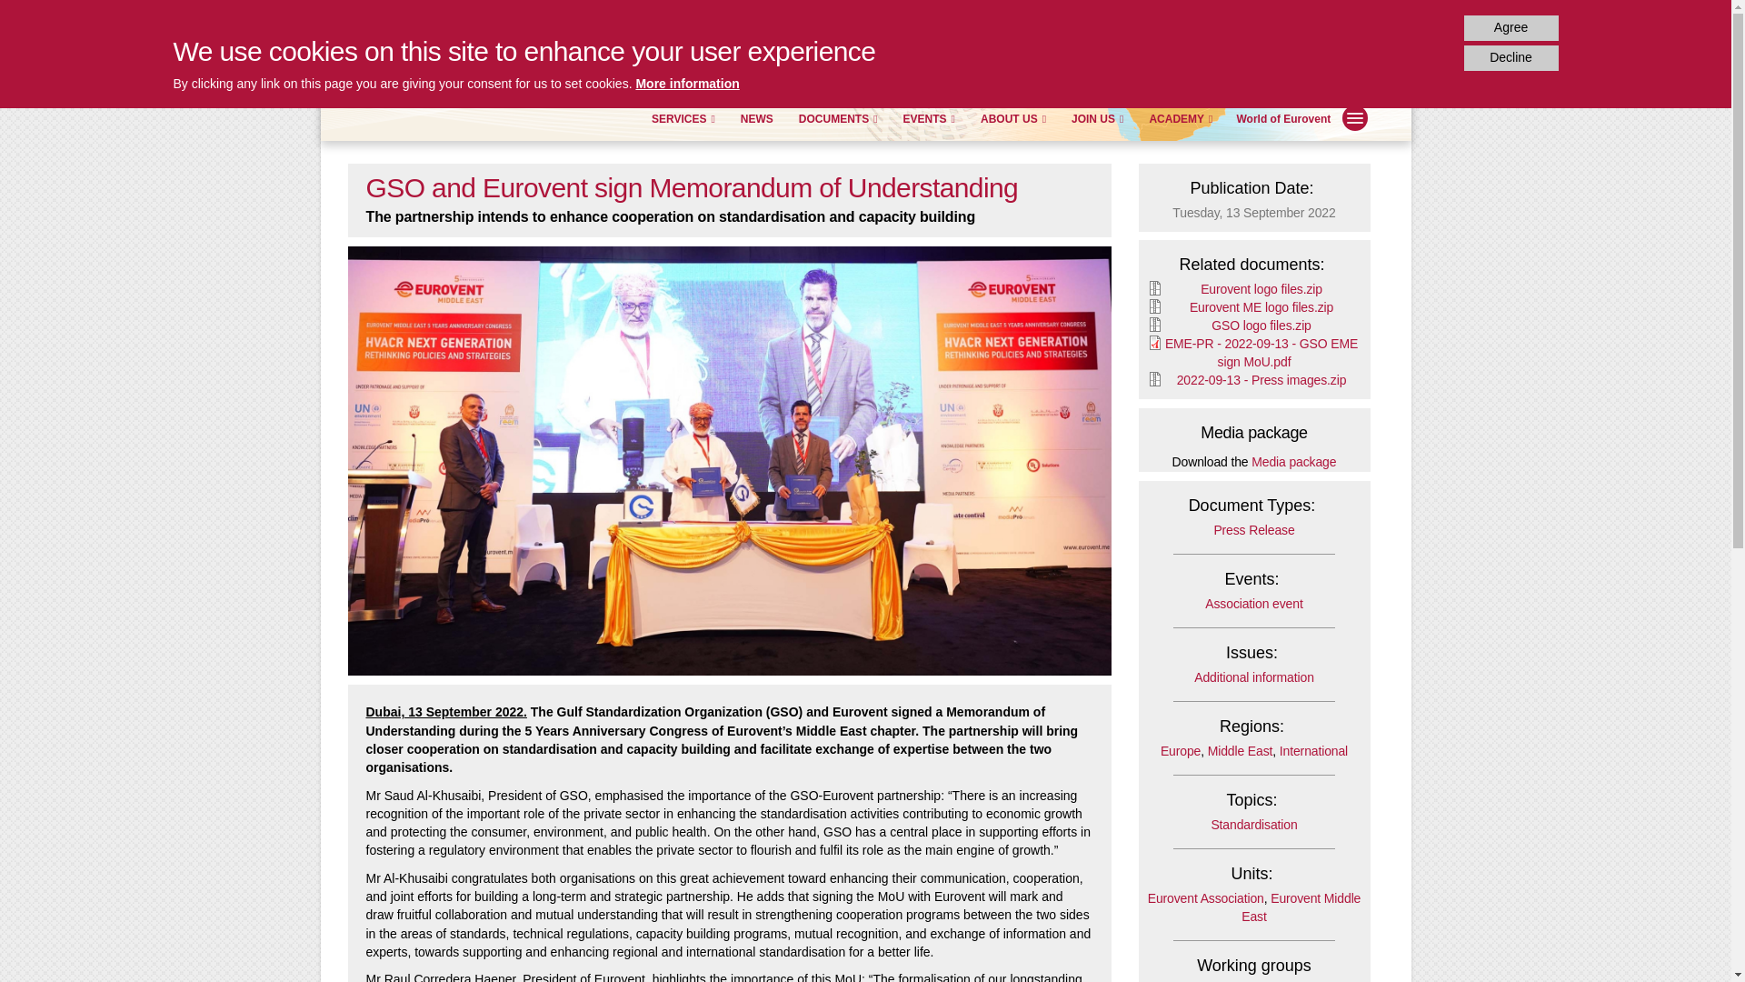 This screenshot has width=1745, height=982. What do you see at coordinates (1255, 68) in the screenshot?
I see `Search` at bounding box center [1255, 68].